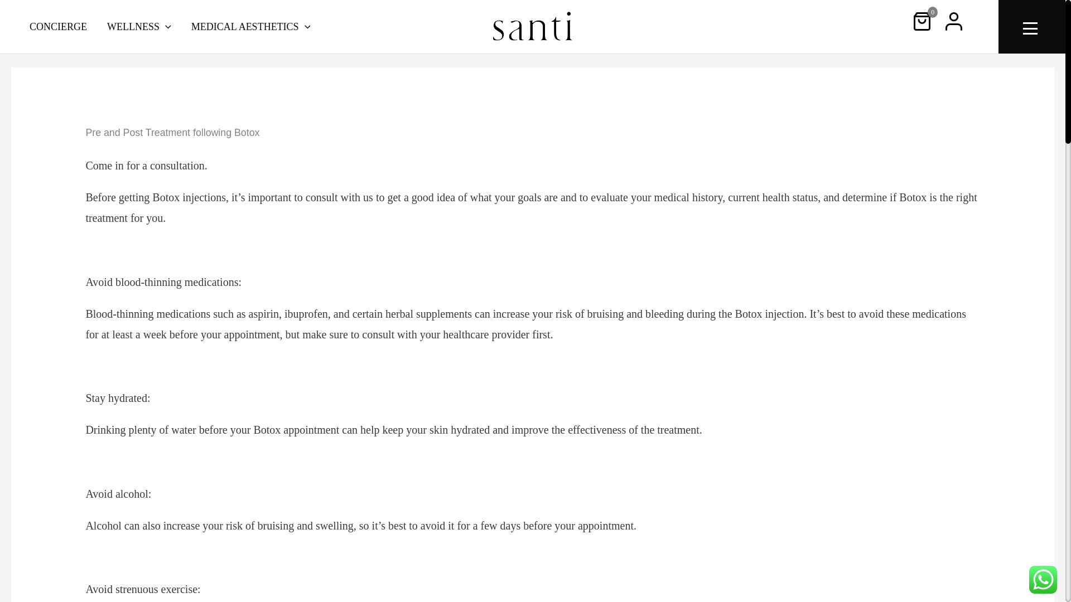 This screenshot has height=602, width=1071. Describe the element at coordinates (250, 27) in the screenshot. I see `MEDICAL AESTHETICS` at that location.